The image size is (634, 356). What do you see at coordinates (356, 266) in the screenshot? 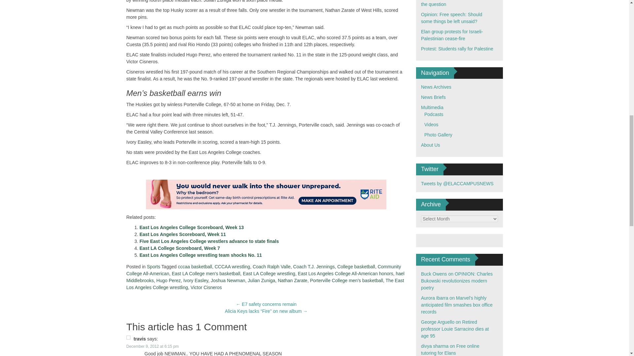
I see `College basketball` at bounding box center [356, 266].